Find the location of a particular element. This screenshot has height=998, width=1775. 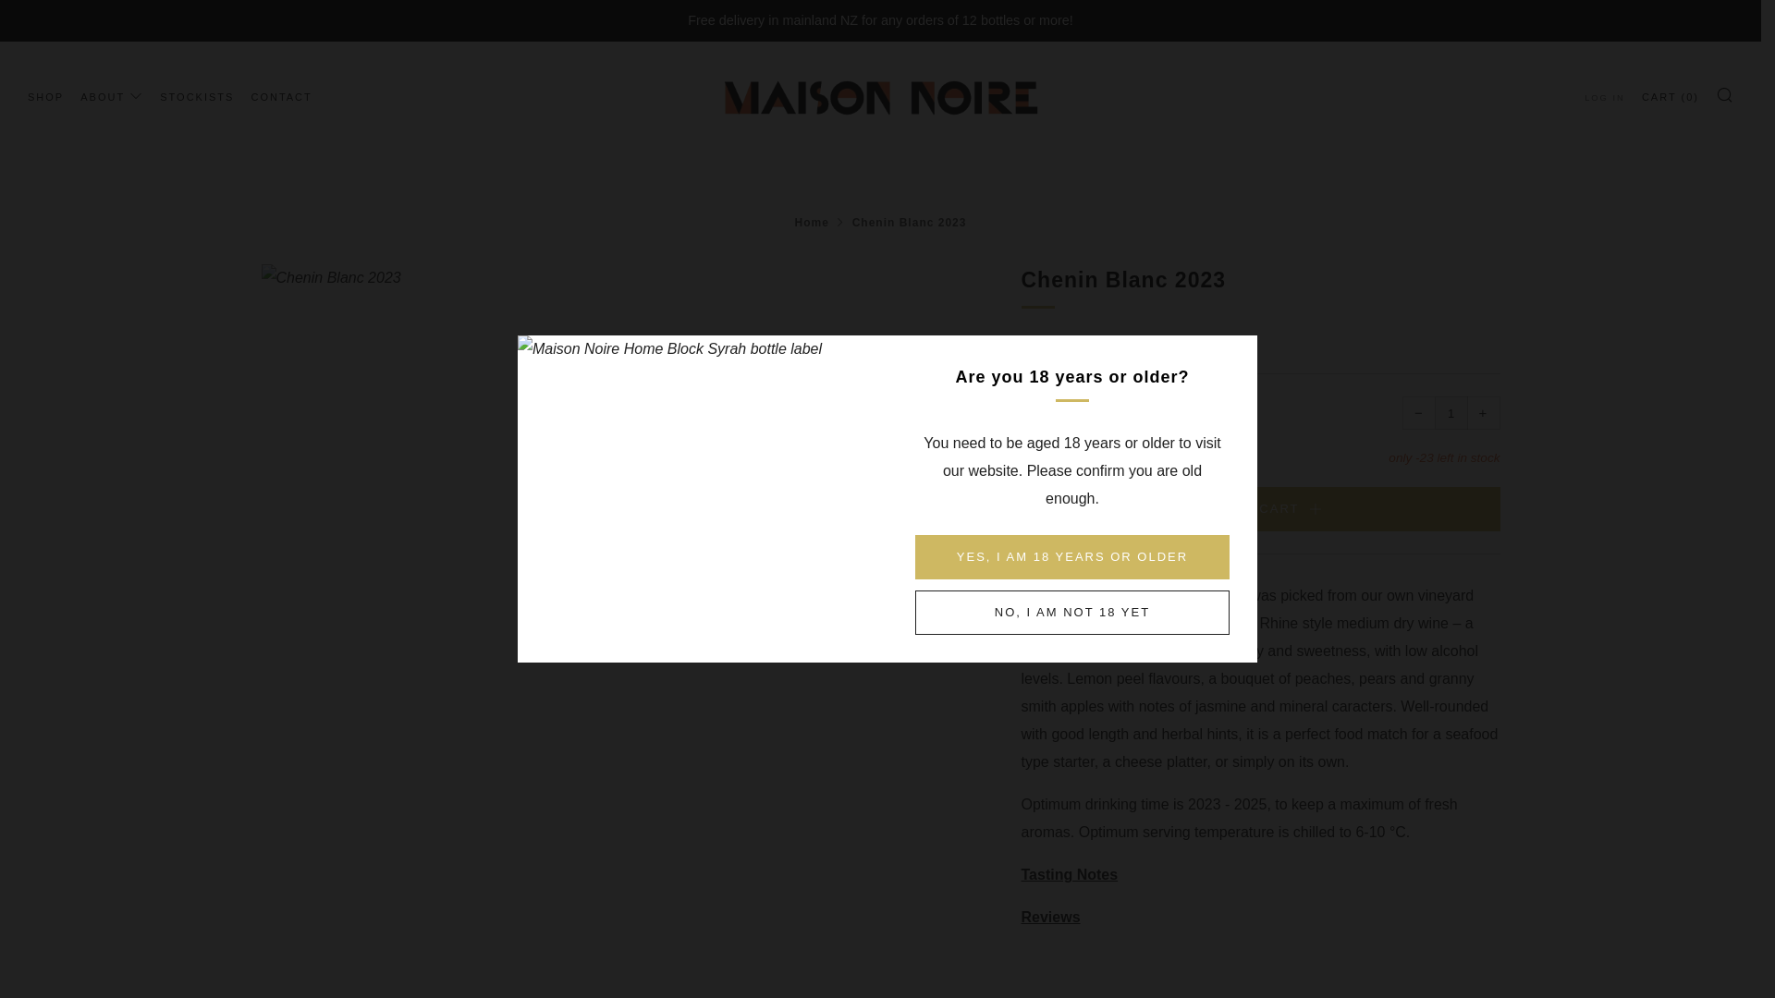

SEARCH is located at coordinates (1725, 92).